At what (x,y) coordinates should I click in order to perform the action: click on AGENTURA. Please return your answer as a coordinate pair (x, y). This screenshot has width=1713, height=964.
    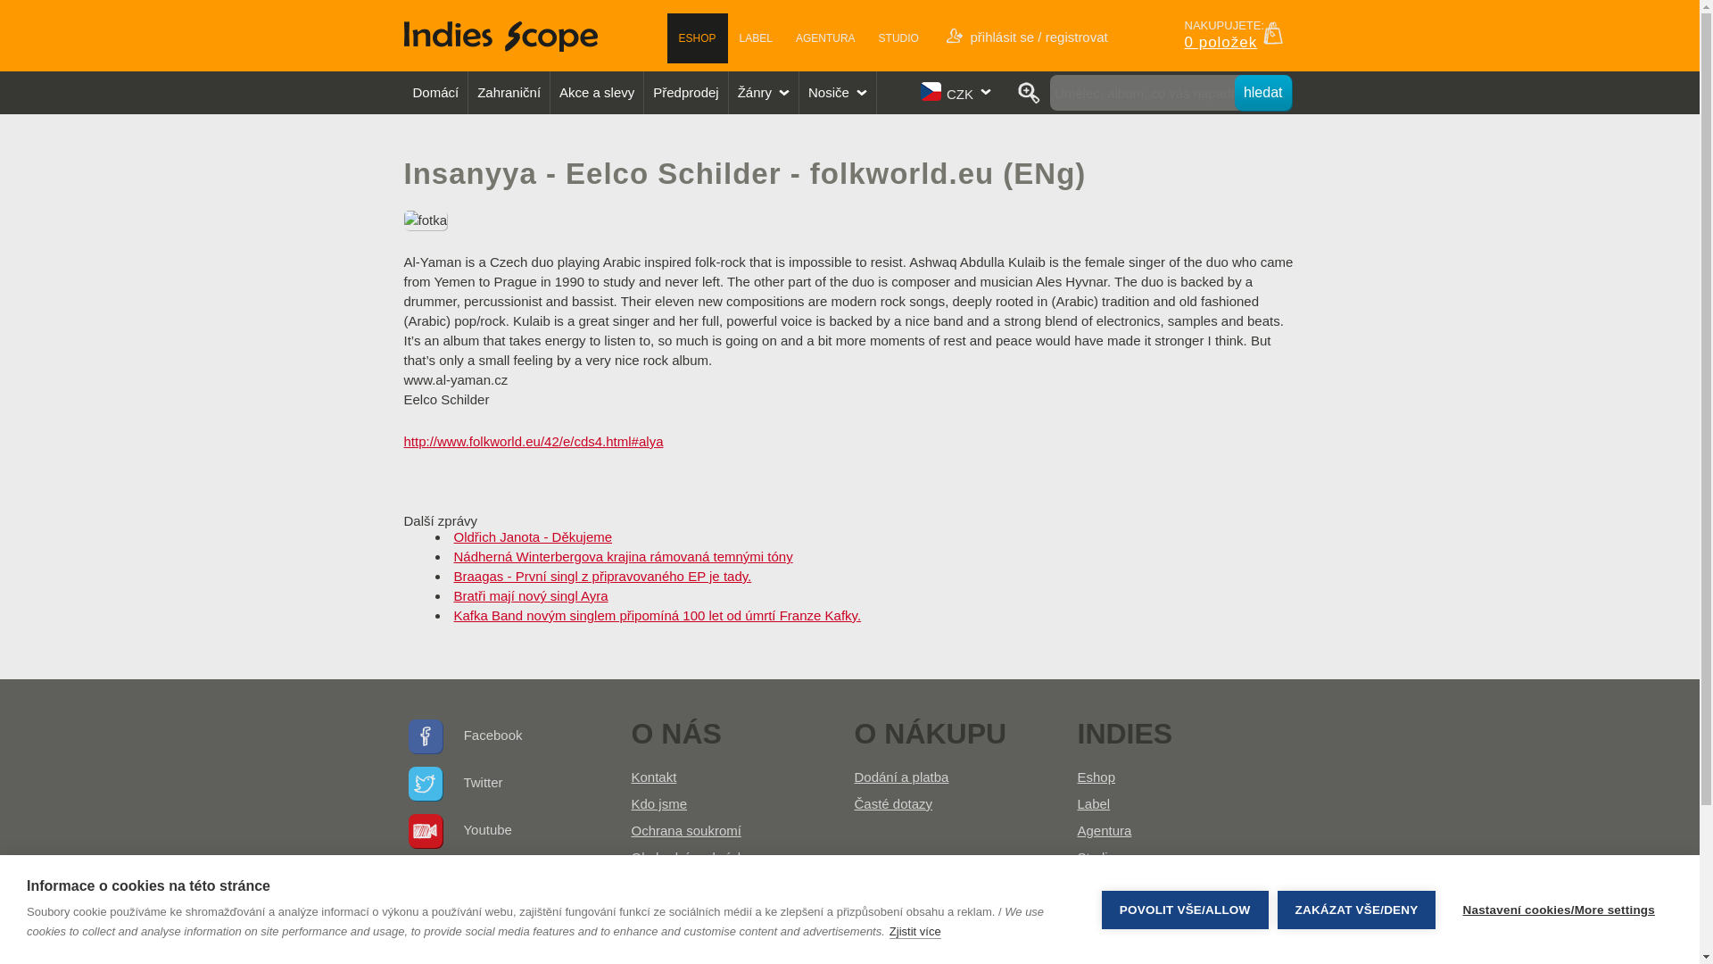
    Looking at the image, I should click on (825, 38).